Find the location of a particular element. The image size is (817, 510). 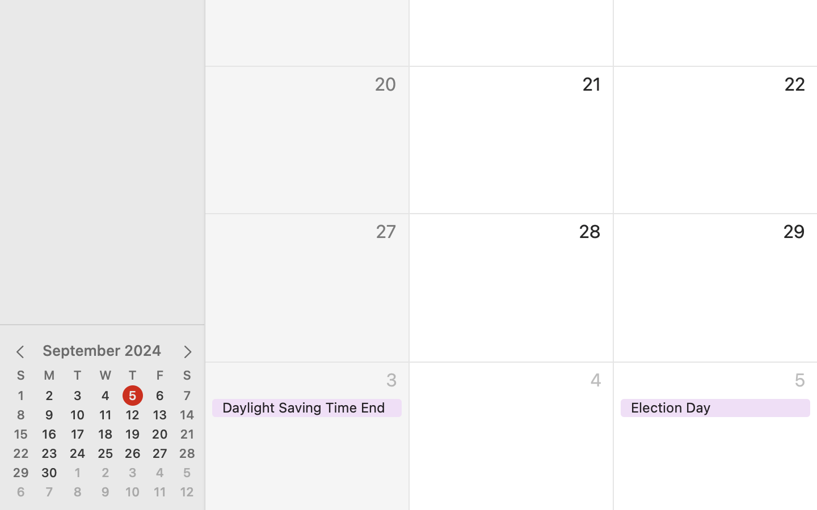

13 is located at coordinates (160, 415).